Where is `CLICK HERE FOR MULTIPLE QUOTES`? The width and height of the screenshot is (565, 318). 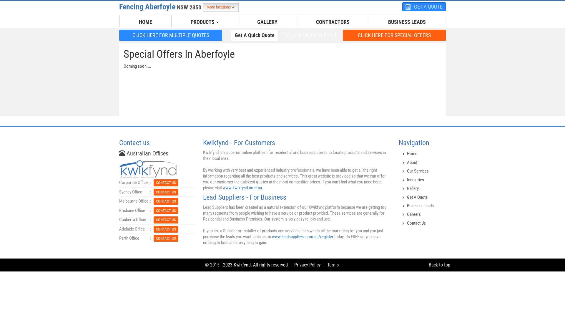
CLICK HERE FOR MULTIPLE QUOTES is located at coordinates (171, 35).